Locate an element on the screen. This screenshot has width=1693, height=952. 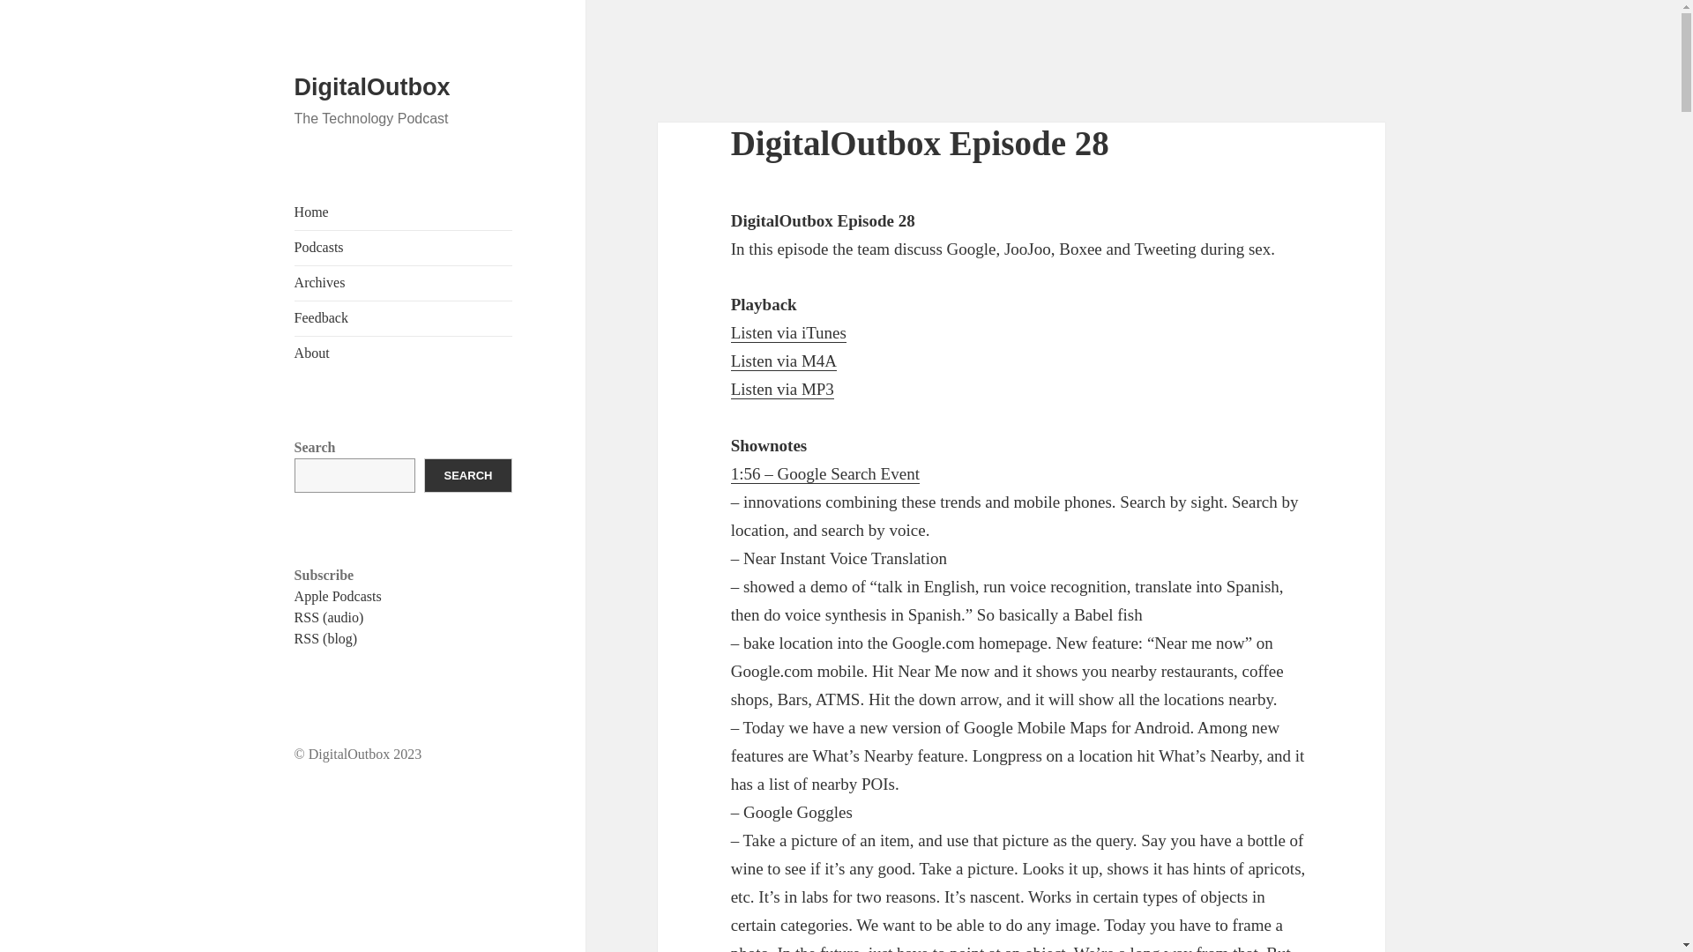
About is located at coordinates (312, 353).